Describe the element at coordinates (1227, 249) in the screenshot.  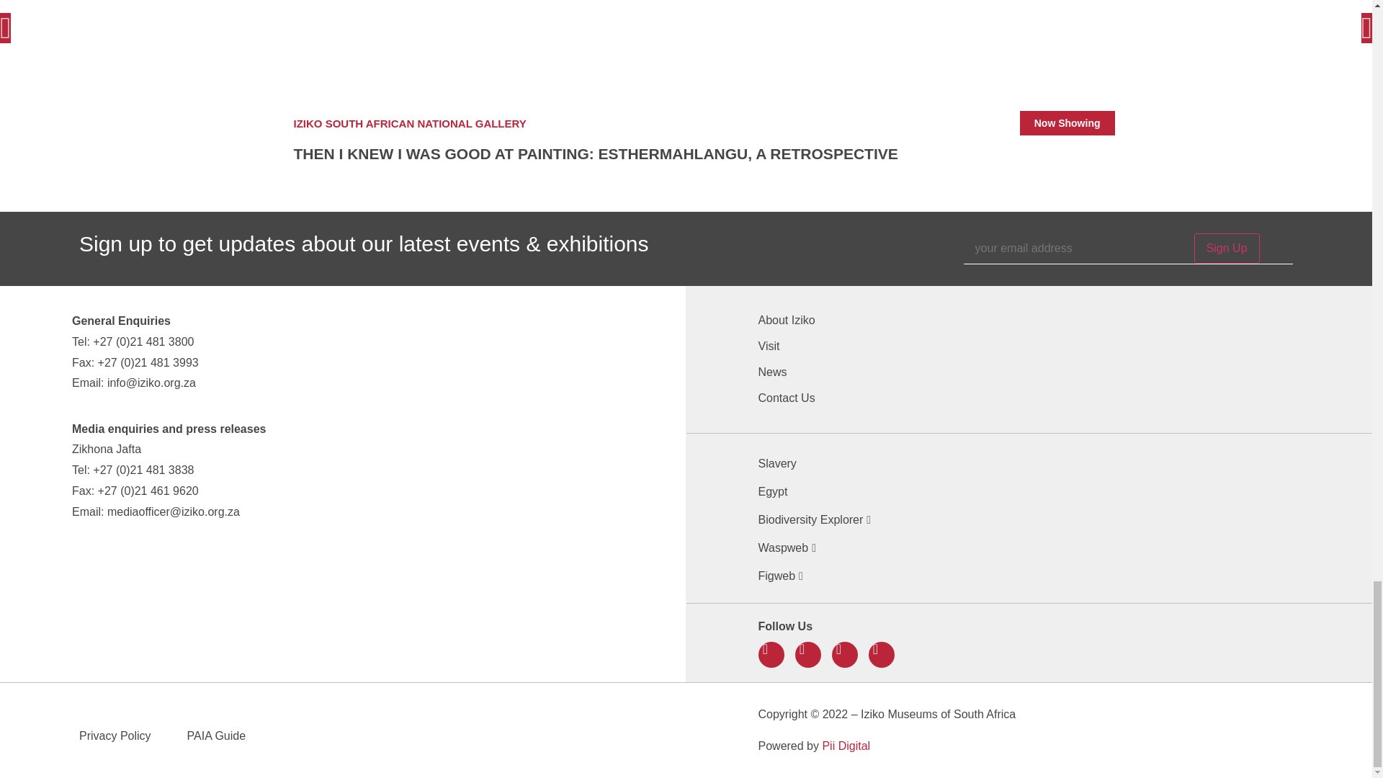
I see `Sign Up` at that location.